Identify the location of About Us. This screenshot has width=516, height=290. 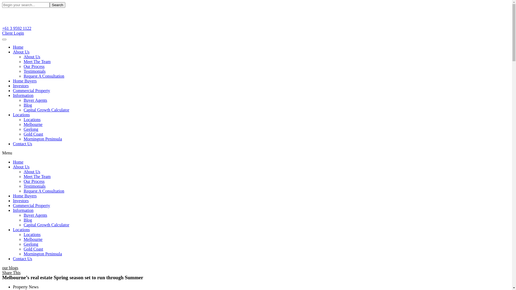
(21, 52).